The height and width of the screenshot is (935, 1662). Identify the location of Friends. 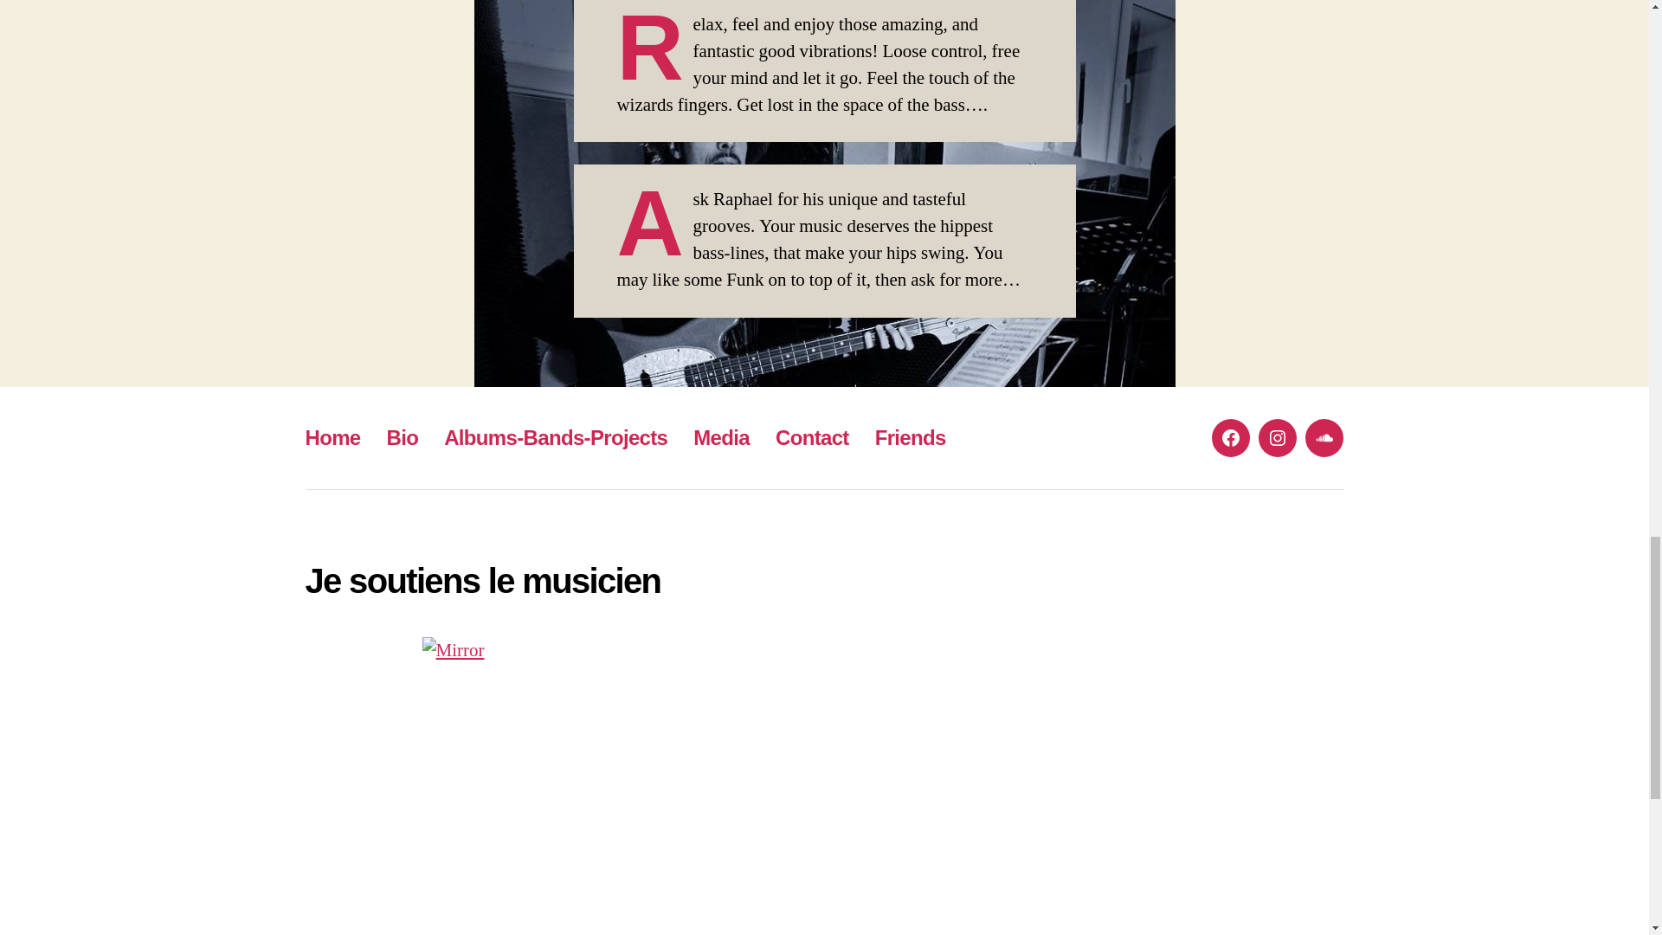
(911, 438).